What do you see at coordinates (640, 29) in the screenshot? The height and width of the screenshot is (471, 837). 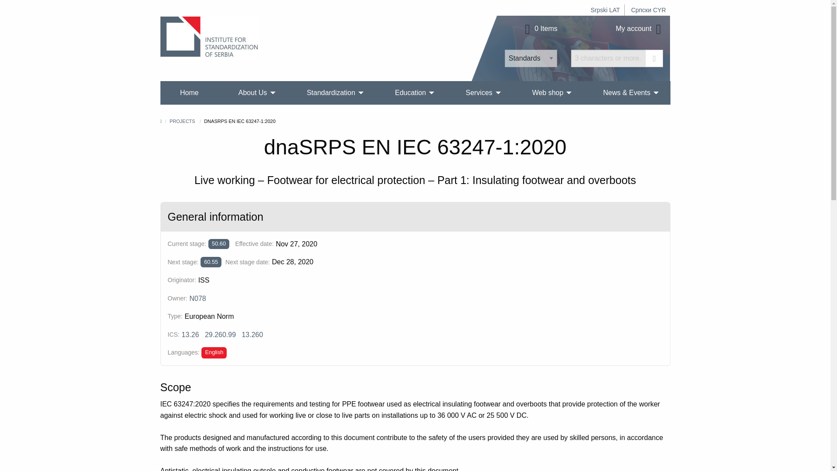 I see `My account` at bounding box center [640, 29].